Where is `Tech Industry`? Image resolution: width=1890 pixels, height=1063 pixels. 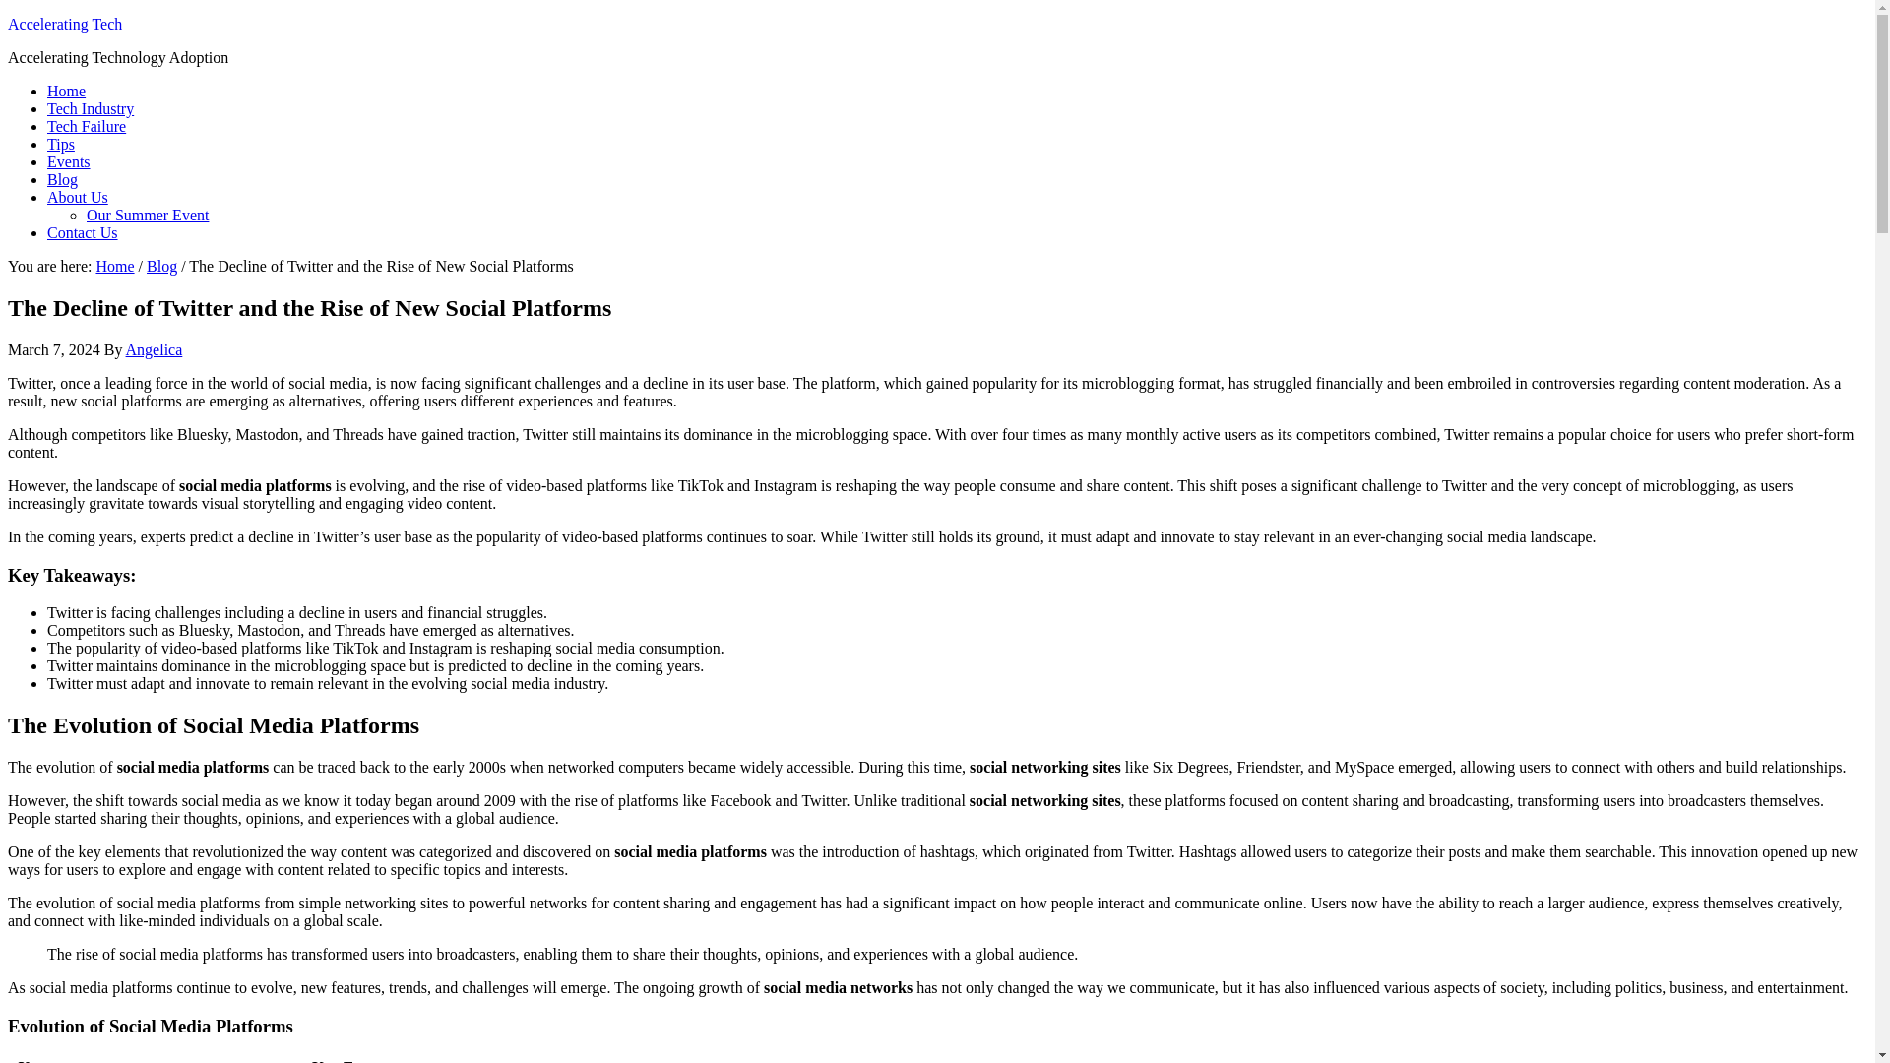 Tech Industry is located at coordinates (91, 108).